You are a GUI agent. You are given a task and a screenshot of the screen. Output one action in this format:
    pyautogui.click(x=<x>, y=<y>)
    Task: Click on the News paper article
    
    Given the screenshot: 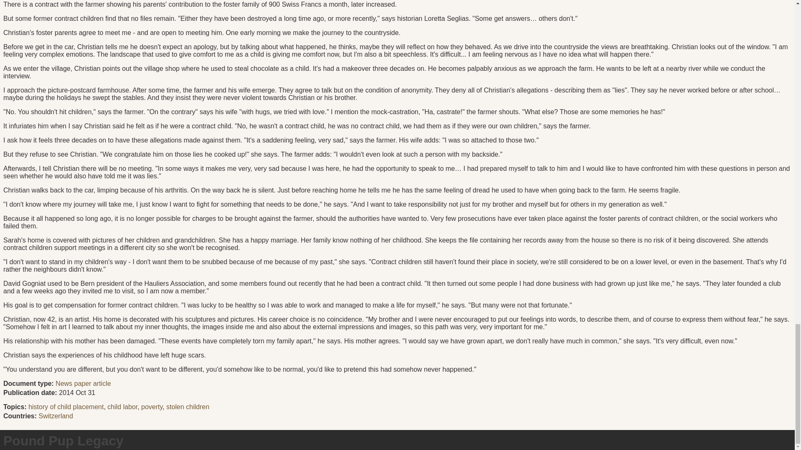 What is the action you would take?
    pyautogui.click(x=83, y=383)
    